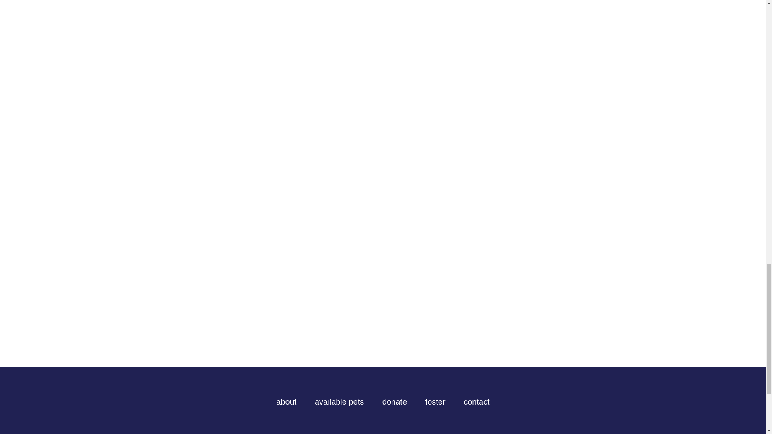  I want to click on about, so click(286, 402).